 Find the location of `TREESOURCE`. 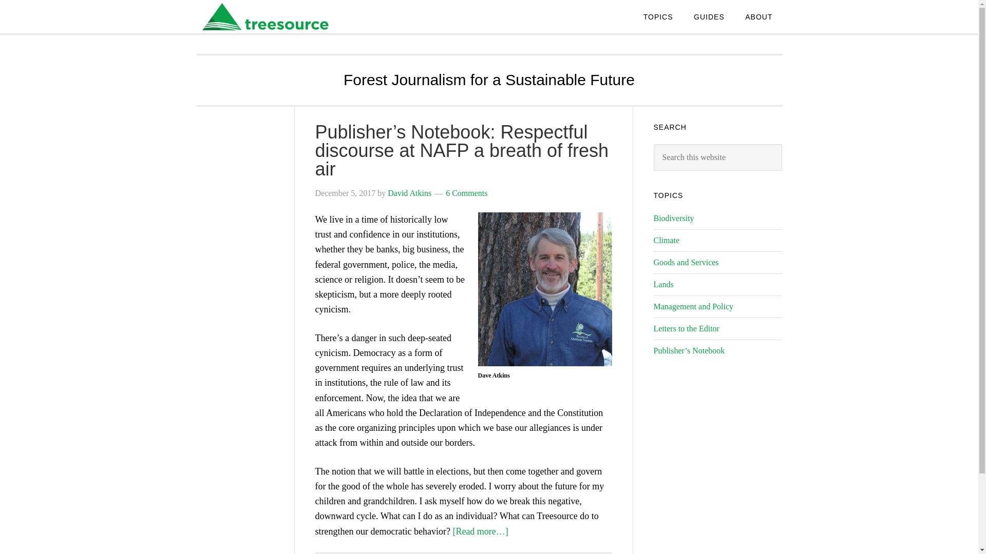

TREESOURCE is located at coordinates (278, 16).